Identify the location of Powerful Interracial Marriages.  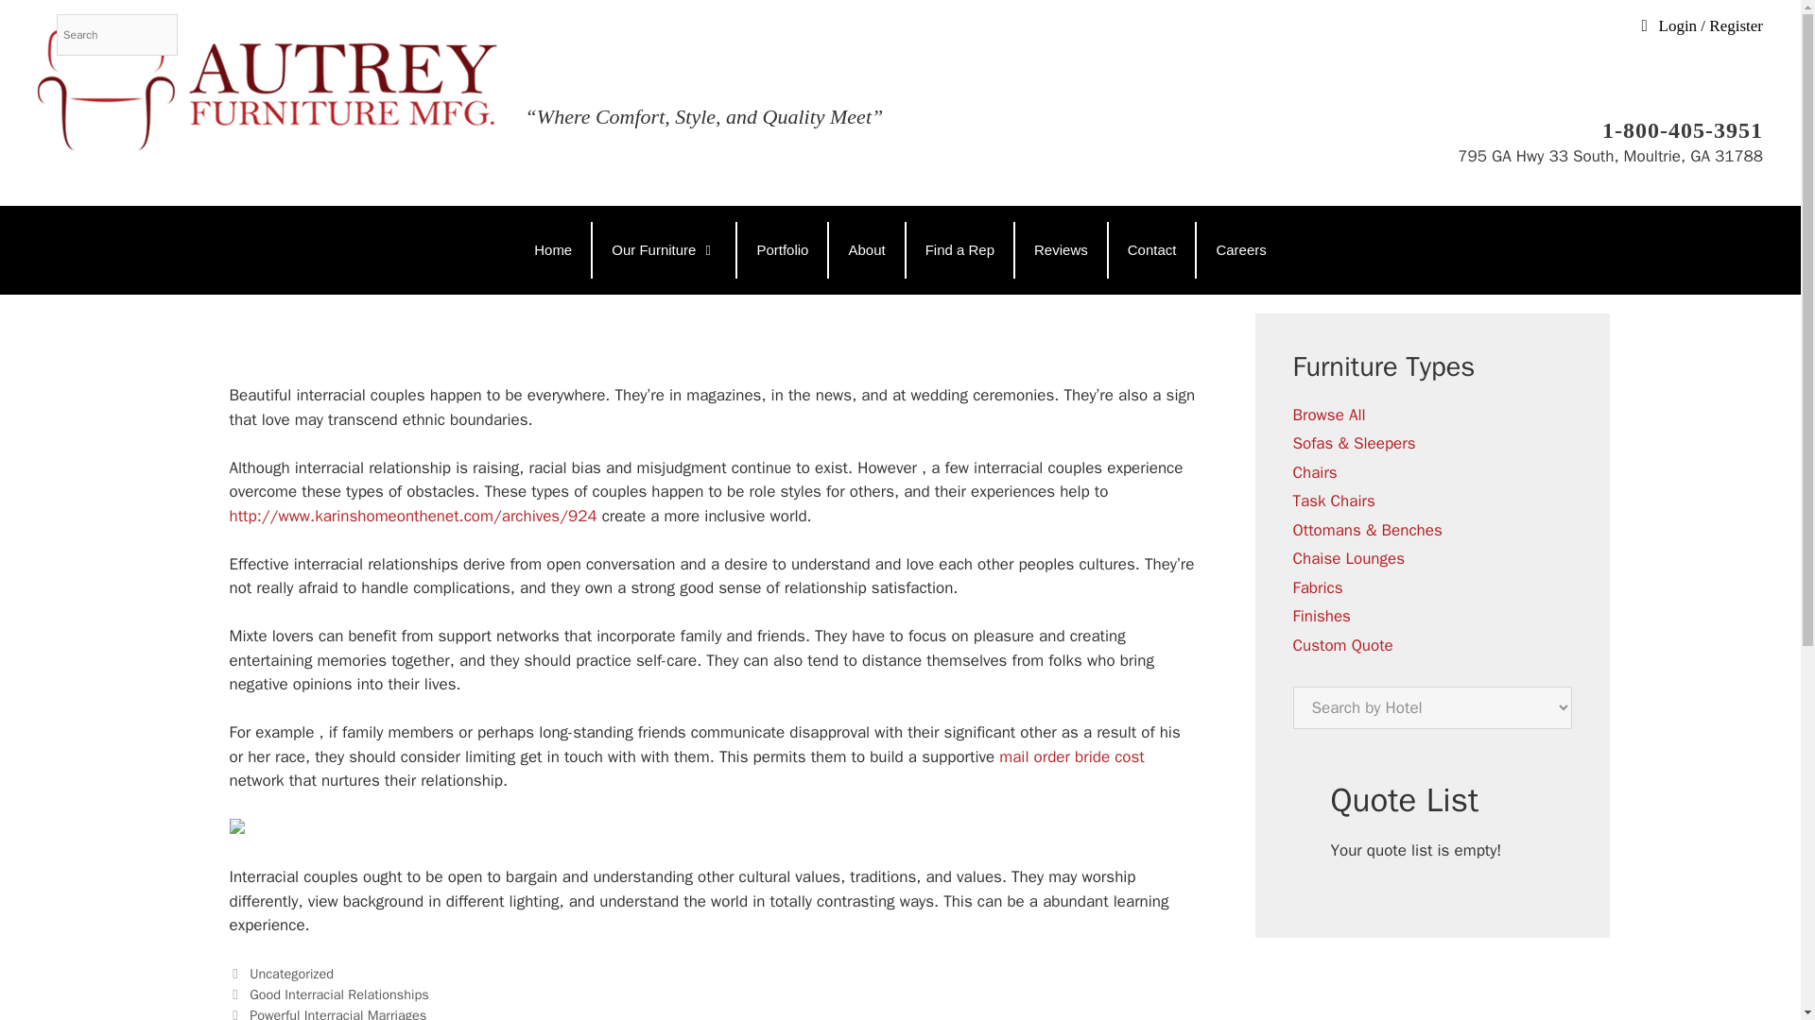
(338, 1012).